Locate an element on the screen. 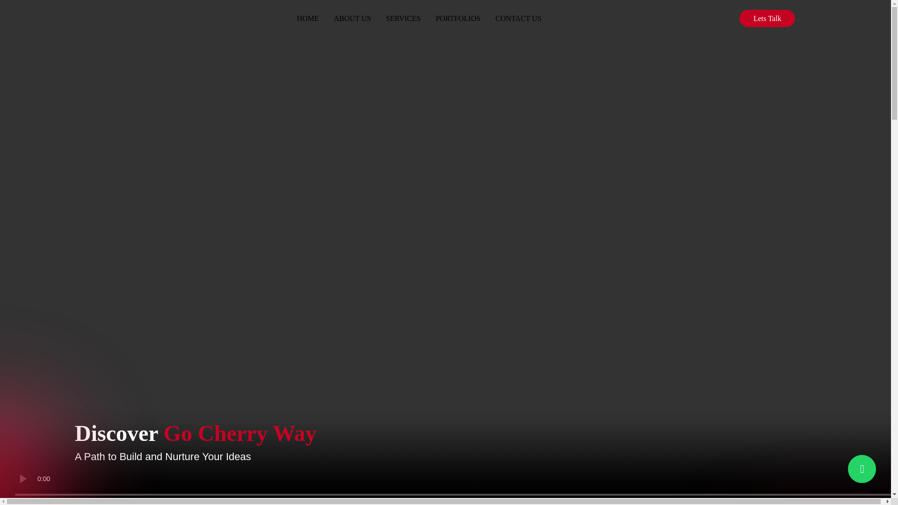 This screenshot has height=505, width=898. CONTACT US is located at coordinates (518, 16).